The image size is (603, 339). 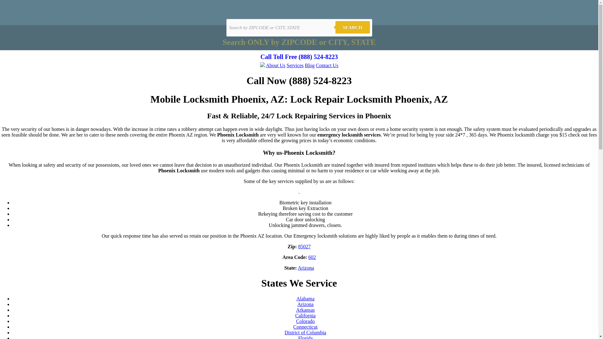 What do you see at coordinates (295, 65) in the screenshot?
I see `Services` at bounding box center [295, 65].